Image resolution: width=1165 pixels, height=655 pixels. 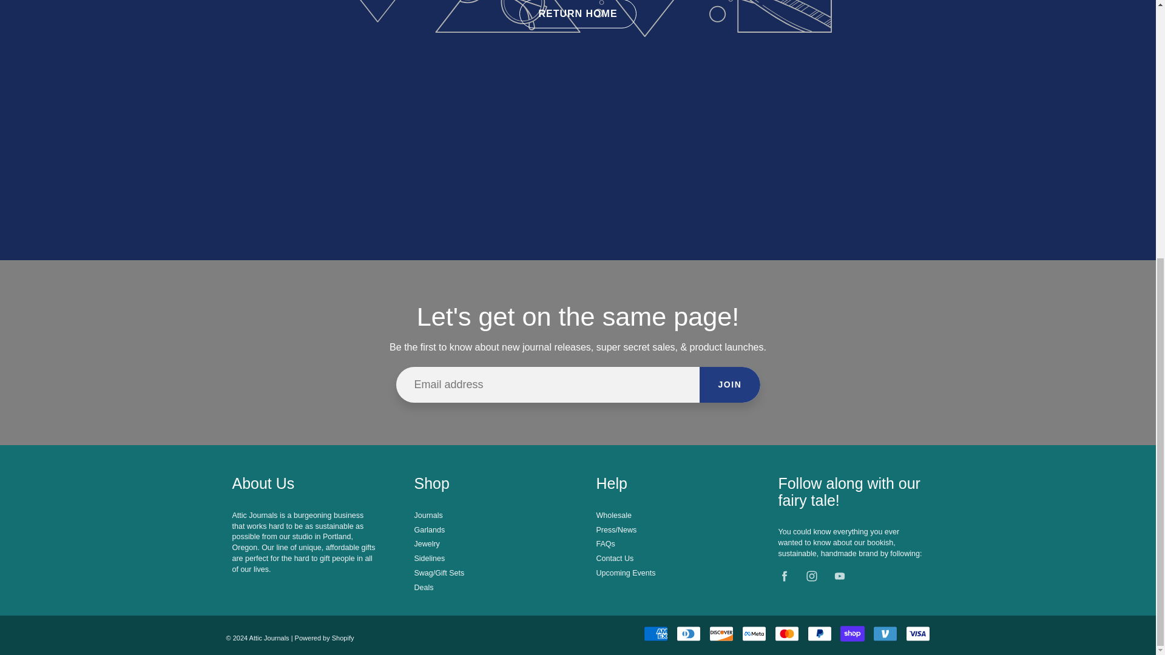 What do you see at coordinates (754, 633) in the screenshot?
I see `Meta Pay` at bounding box center [754, 633].